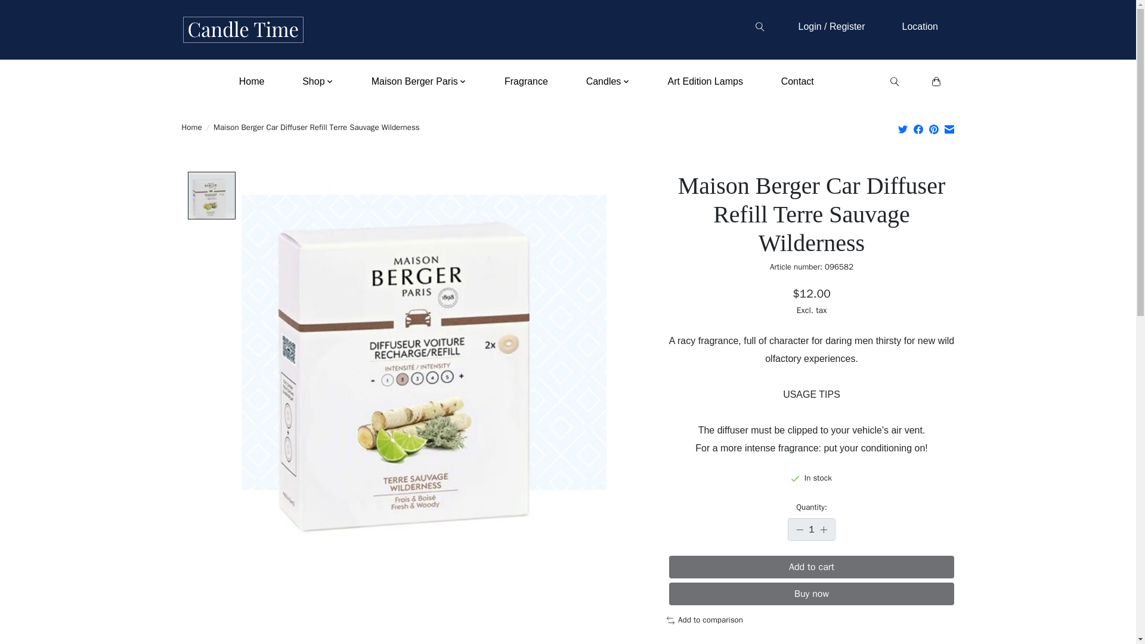 The height and width of the screenshot is (644, 1145). I want to click on Share on Twitter, so click(903, 129).